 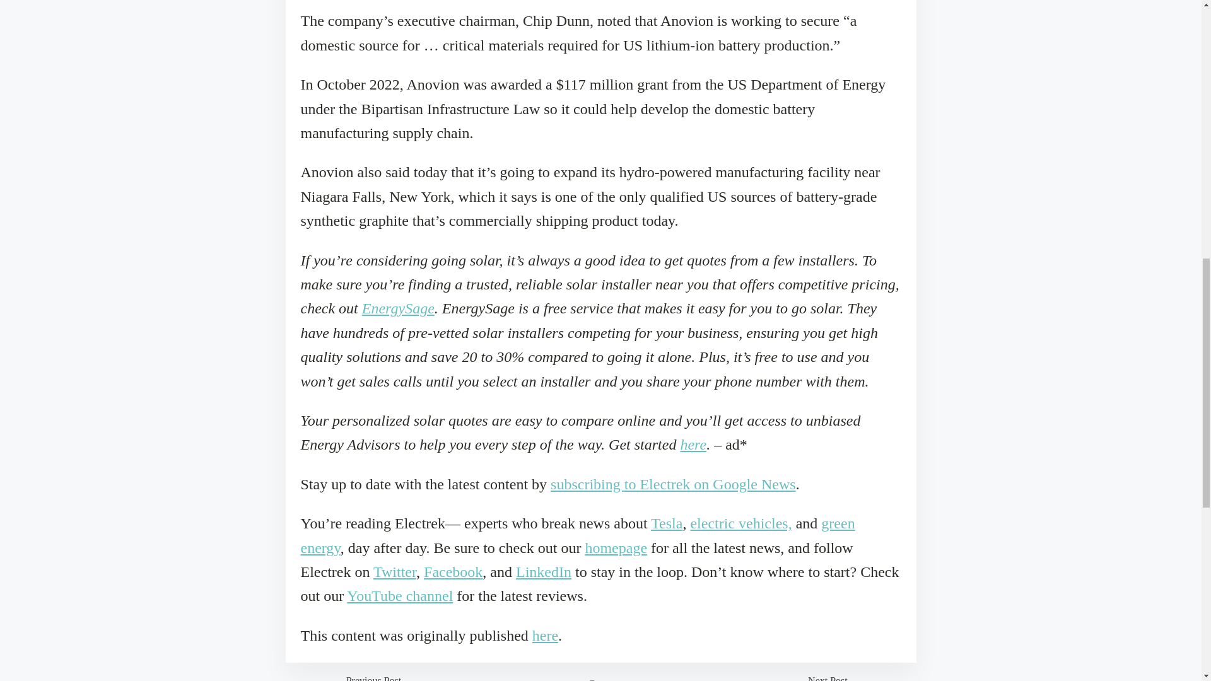 I want to click on here, so click(x=545, y=635).